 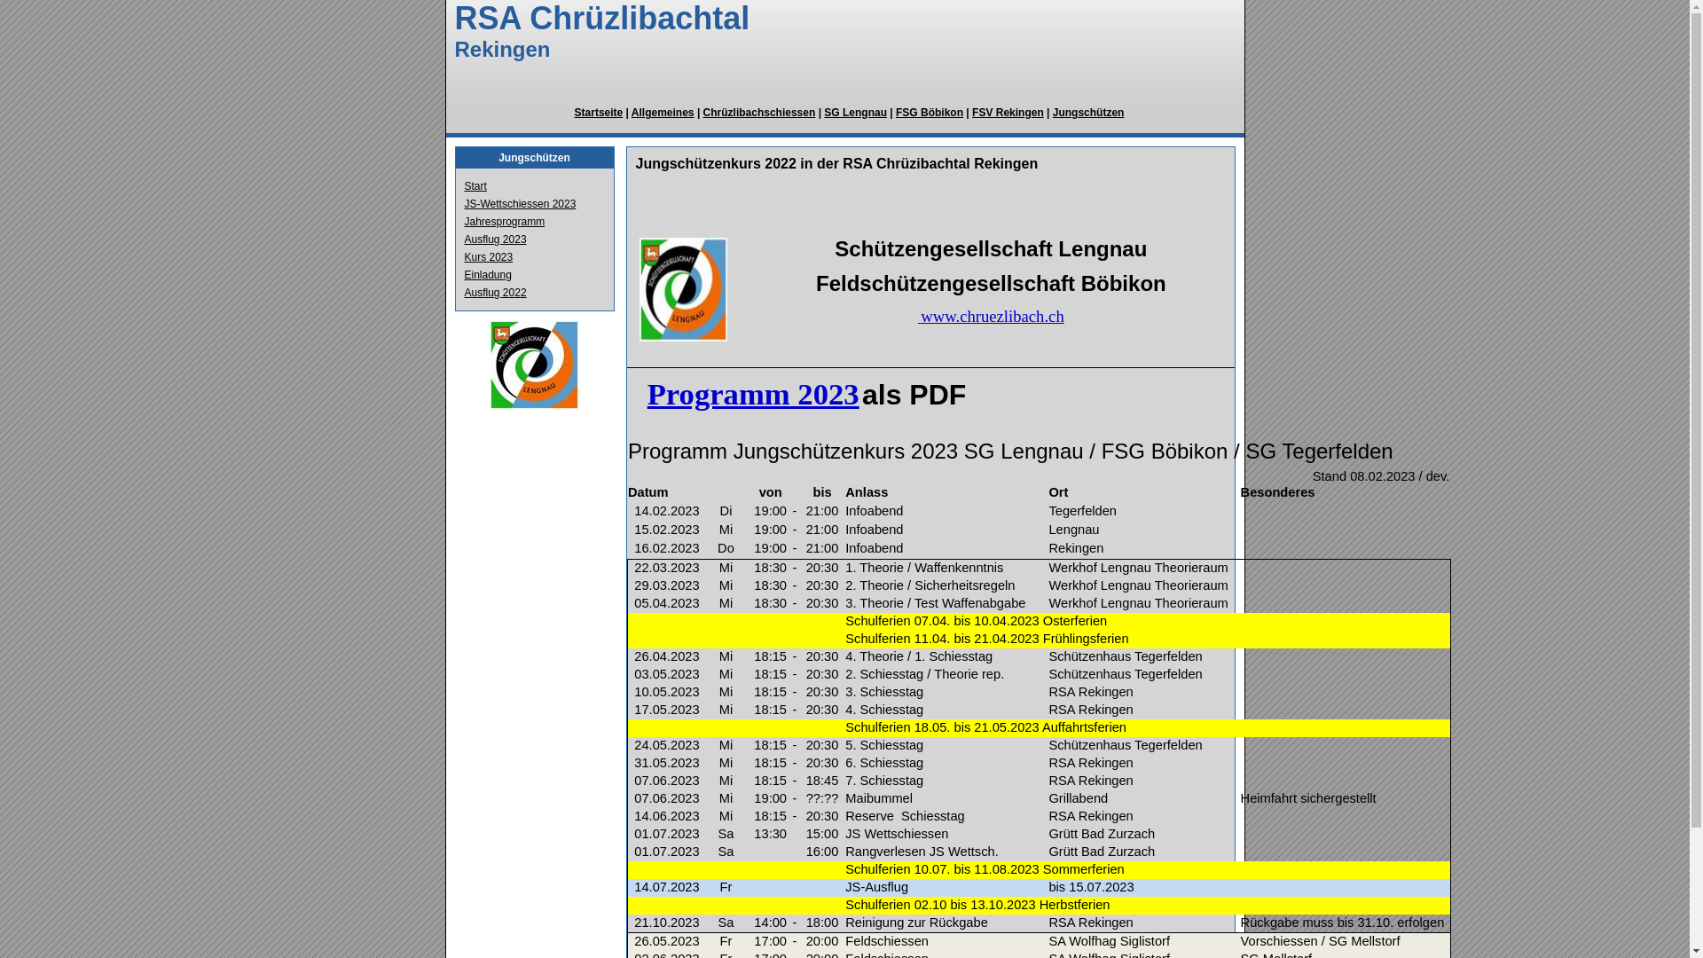 What do you see at coordinates (753, 394) in the screenshot?
I see `Programm 2023` at bounding box center [753, 394].